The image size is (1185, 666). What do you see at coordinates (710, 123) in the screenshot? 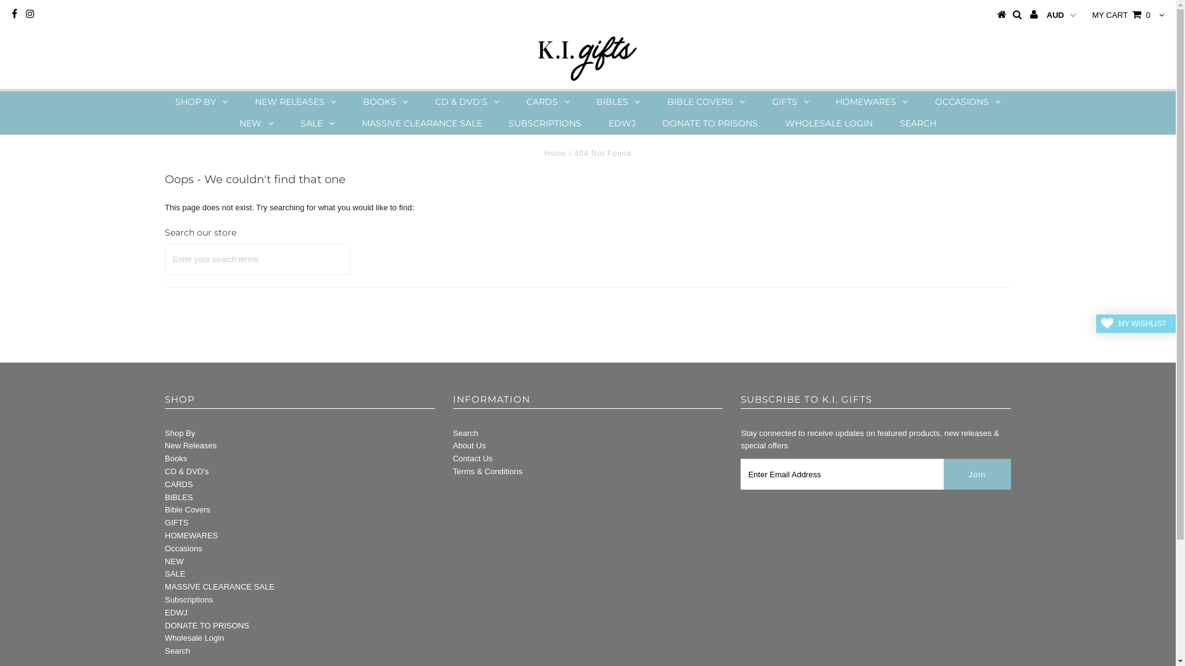
I see `DONATE TO PRISONS` at bounding box center [710, 123].